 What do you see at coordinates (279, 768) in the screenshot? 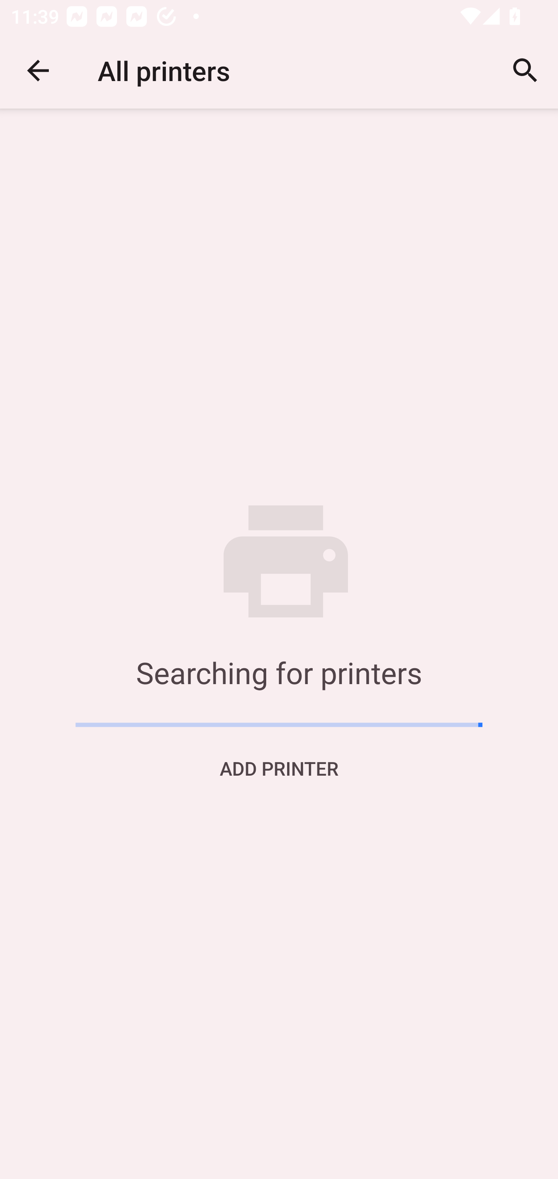
I see `ADD PRINTER` at bounding box center [279, 768].